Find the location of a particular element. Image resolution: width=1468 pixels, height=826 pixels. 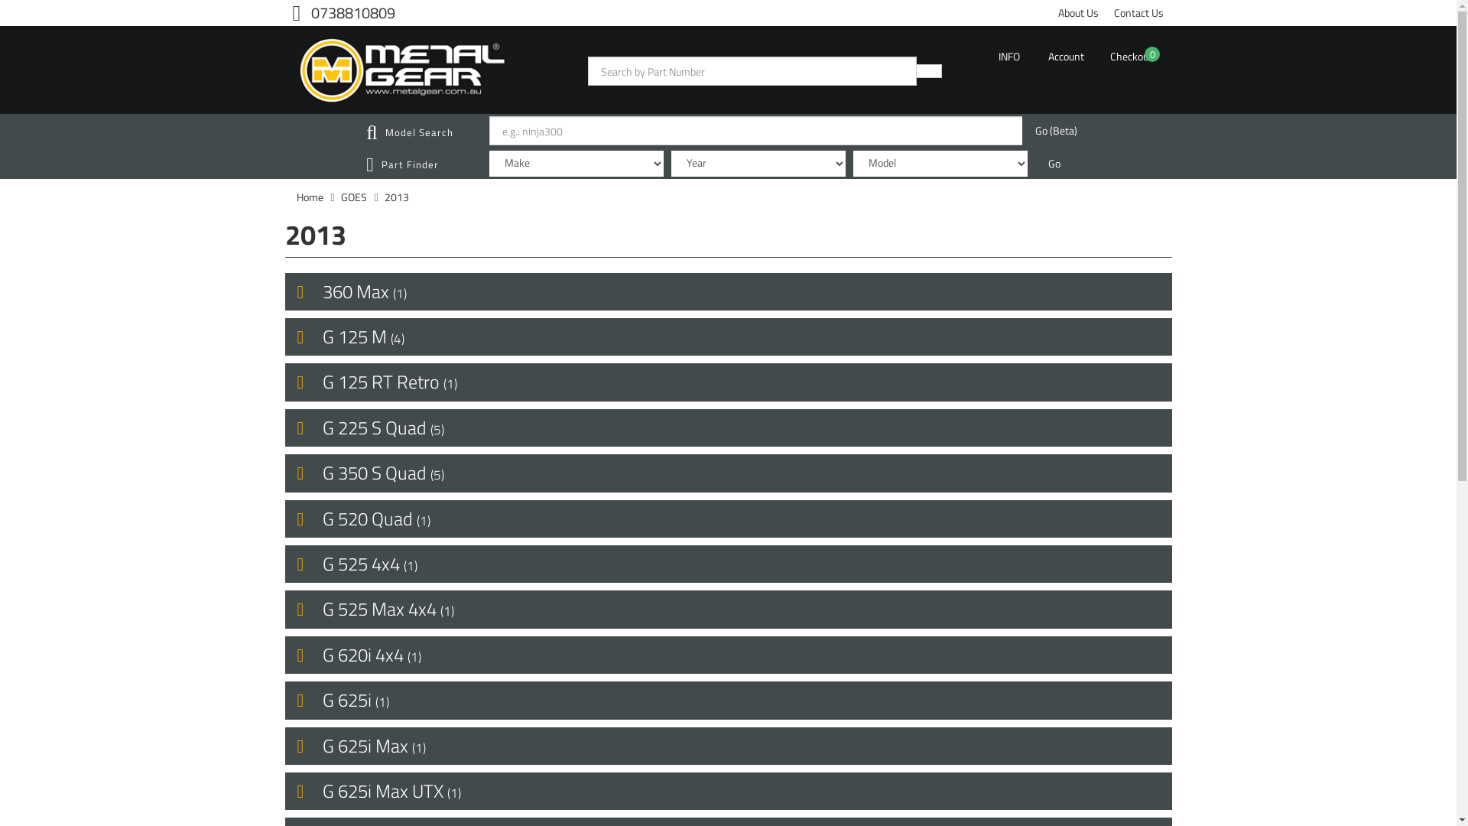

INFO is located at coordinates (1009, 57).